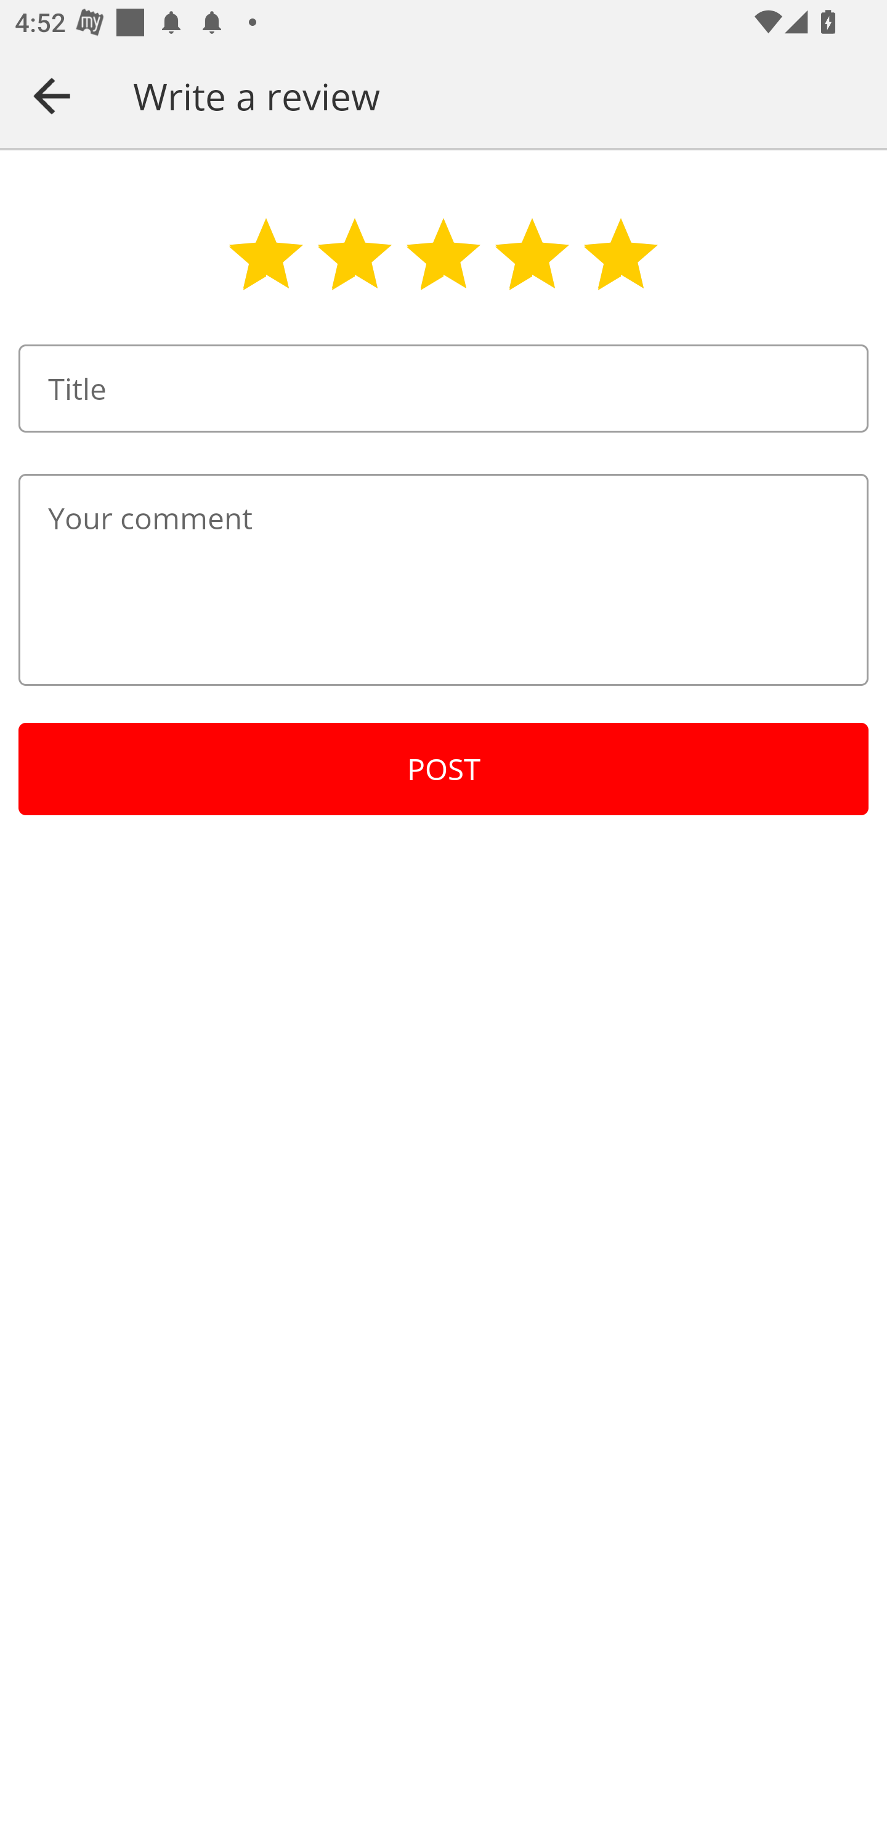 The image size is (887, 1824). What do you see at coordinates (443, 579) in the screenshot?
I see `Your comment` at bounding box center [443, 579].